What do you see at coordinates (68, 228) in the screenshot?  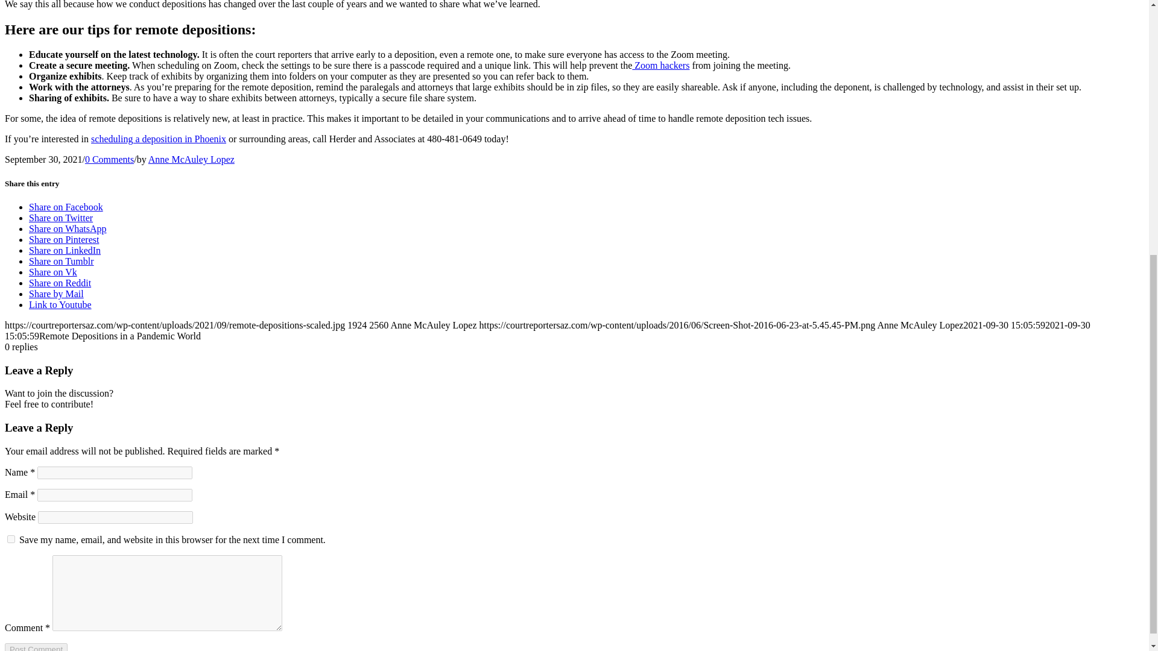 I see `Share on WhatsApp` at bounding box center [68, 228].